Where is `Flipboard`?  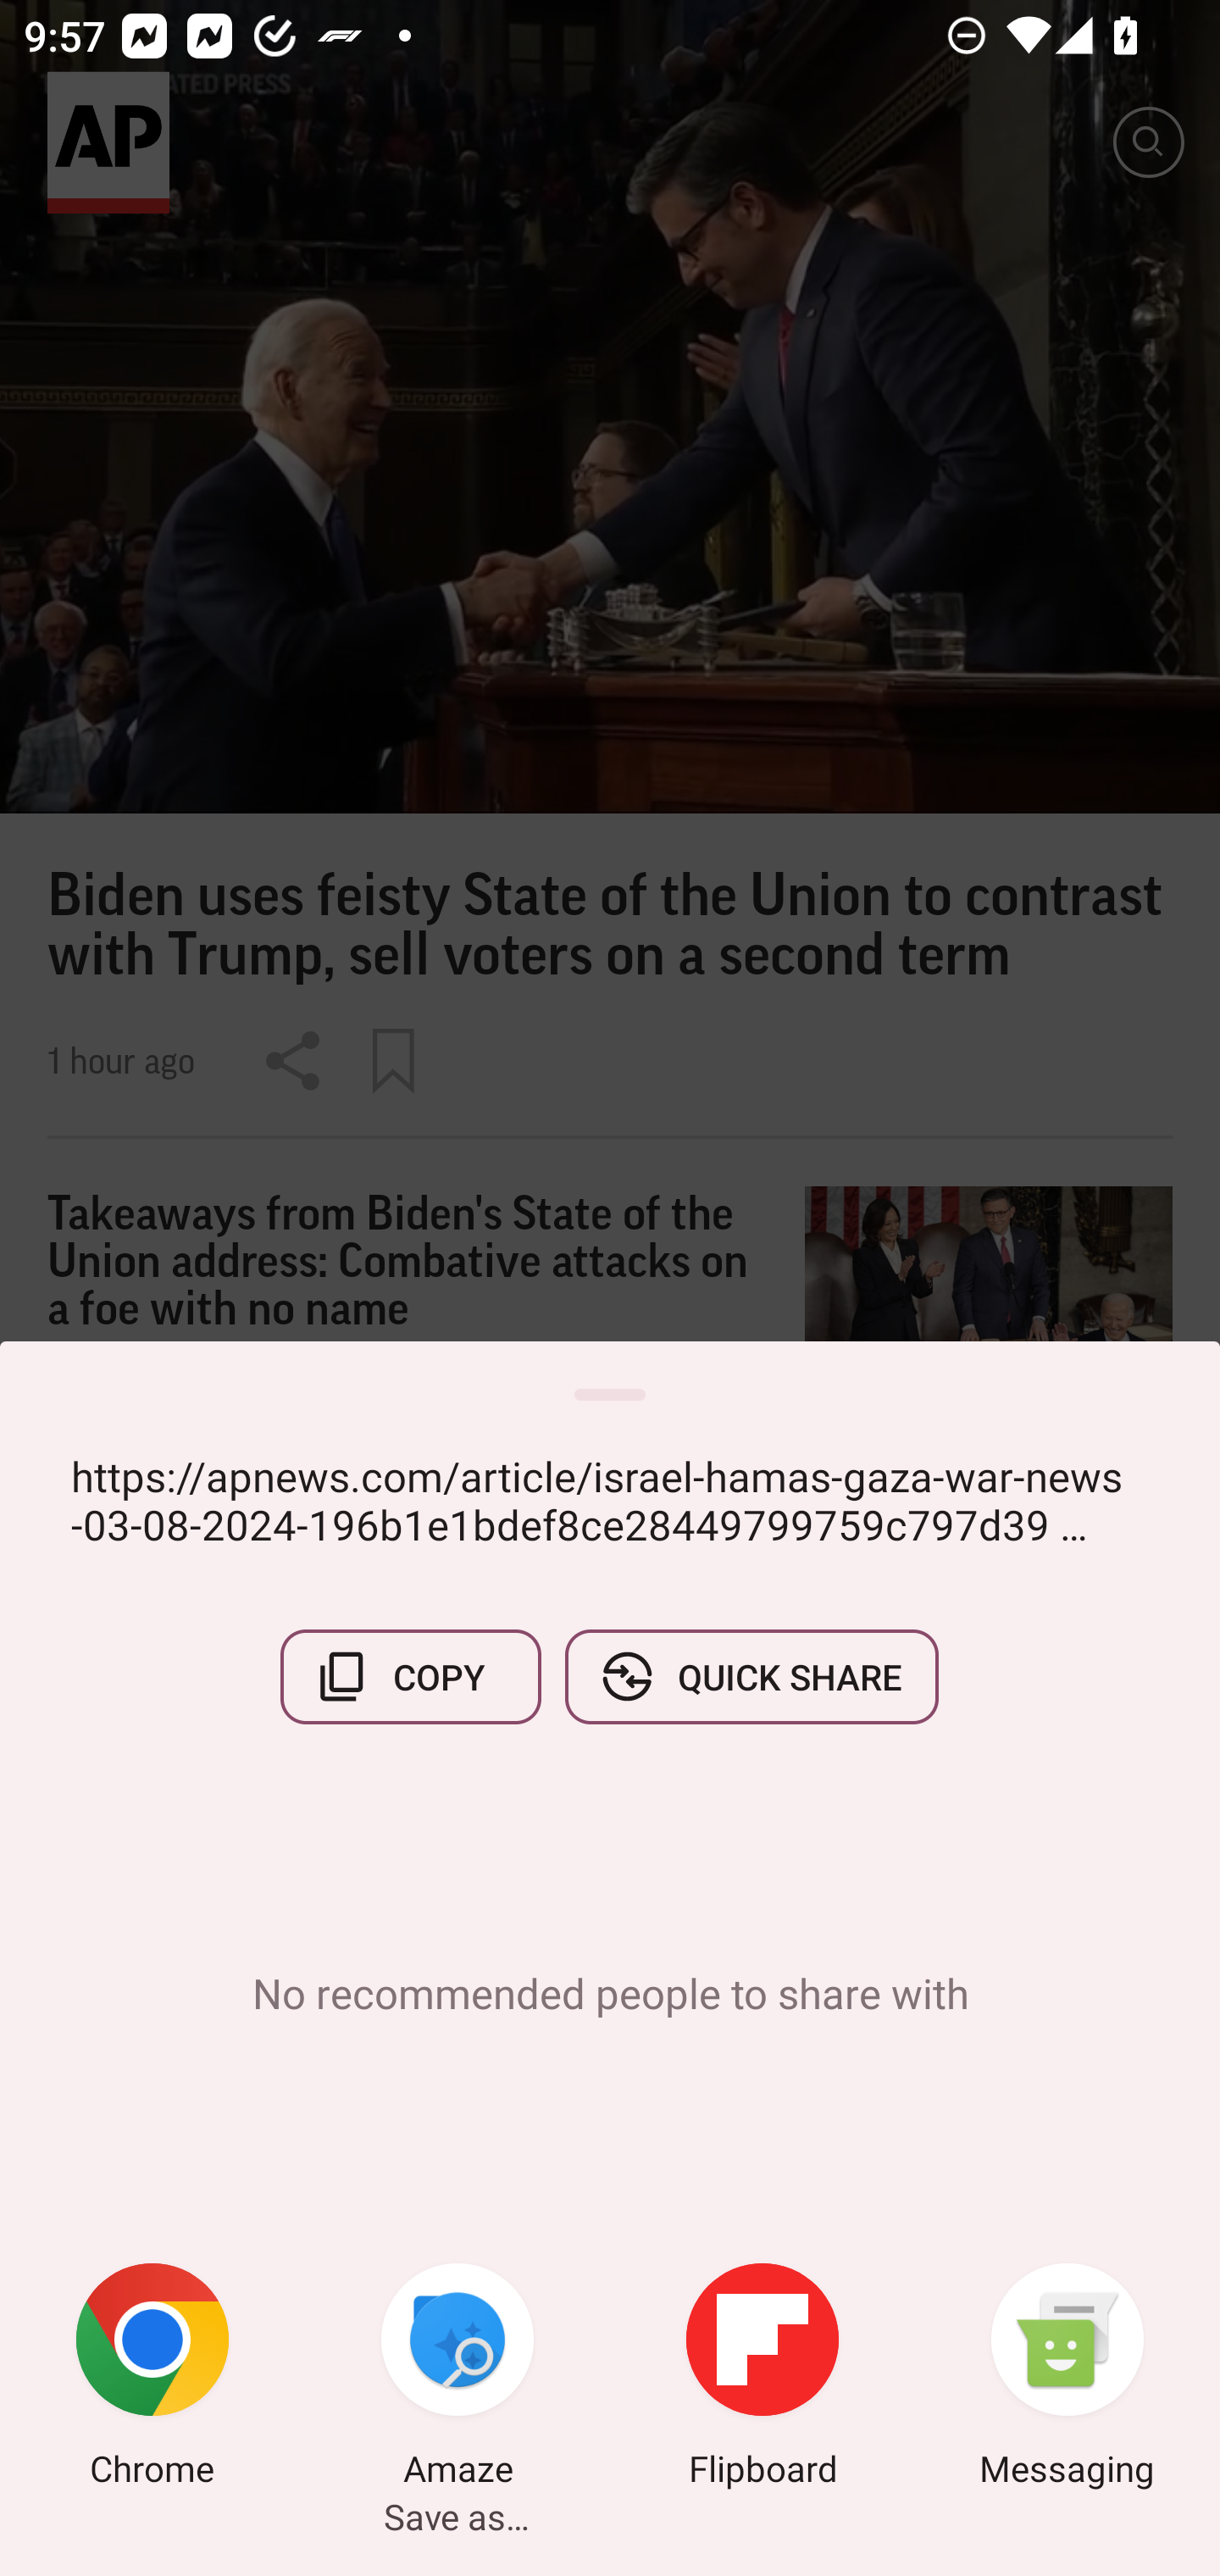
Flipboard is located at coordinates (762, 2379).